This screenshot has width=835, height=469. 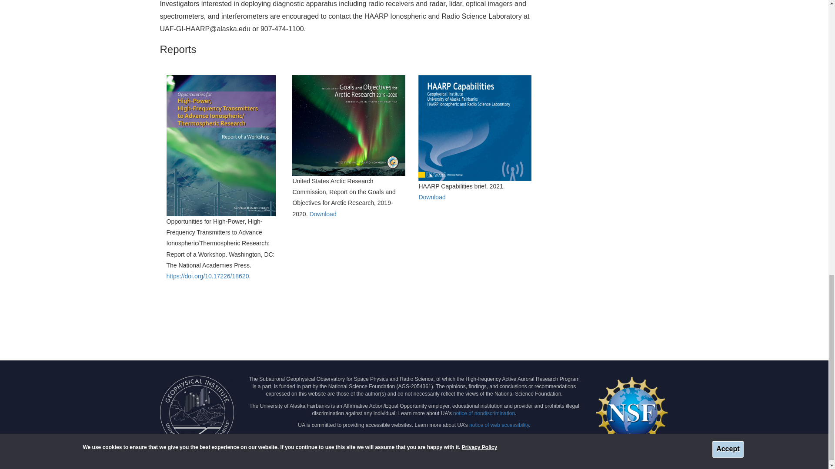 I want to click on Download, so click(x=323, y=214).